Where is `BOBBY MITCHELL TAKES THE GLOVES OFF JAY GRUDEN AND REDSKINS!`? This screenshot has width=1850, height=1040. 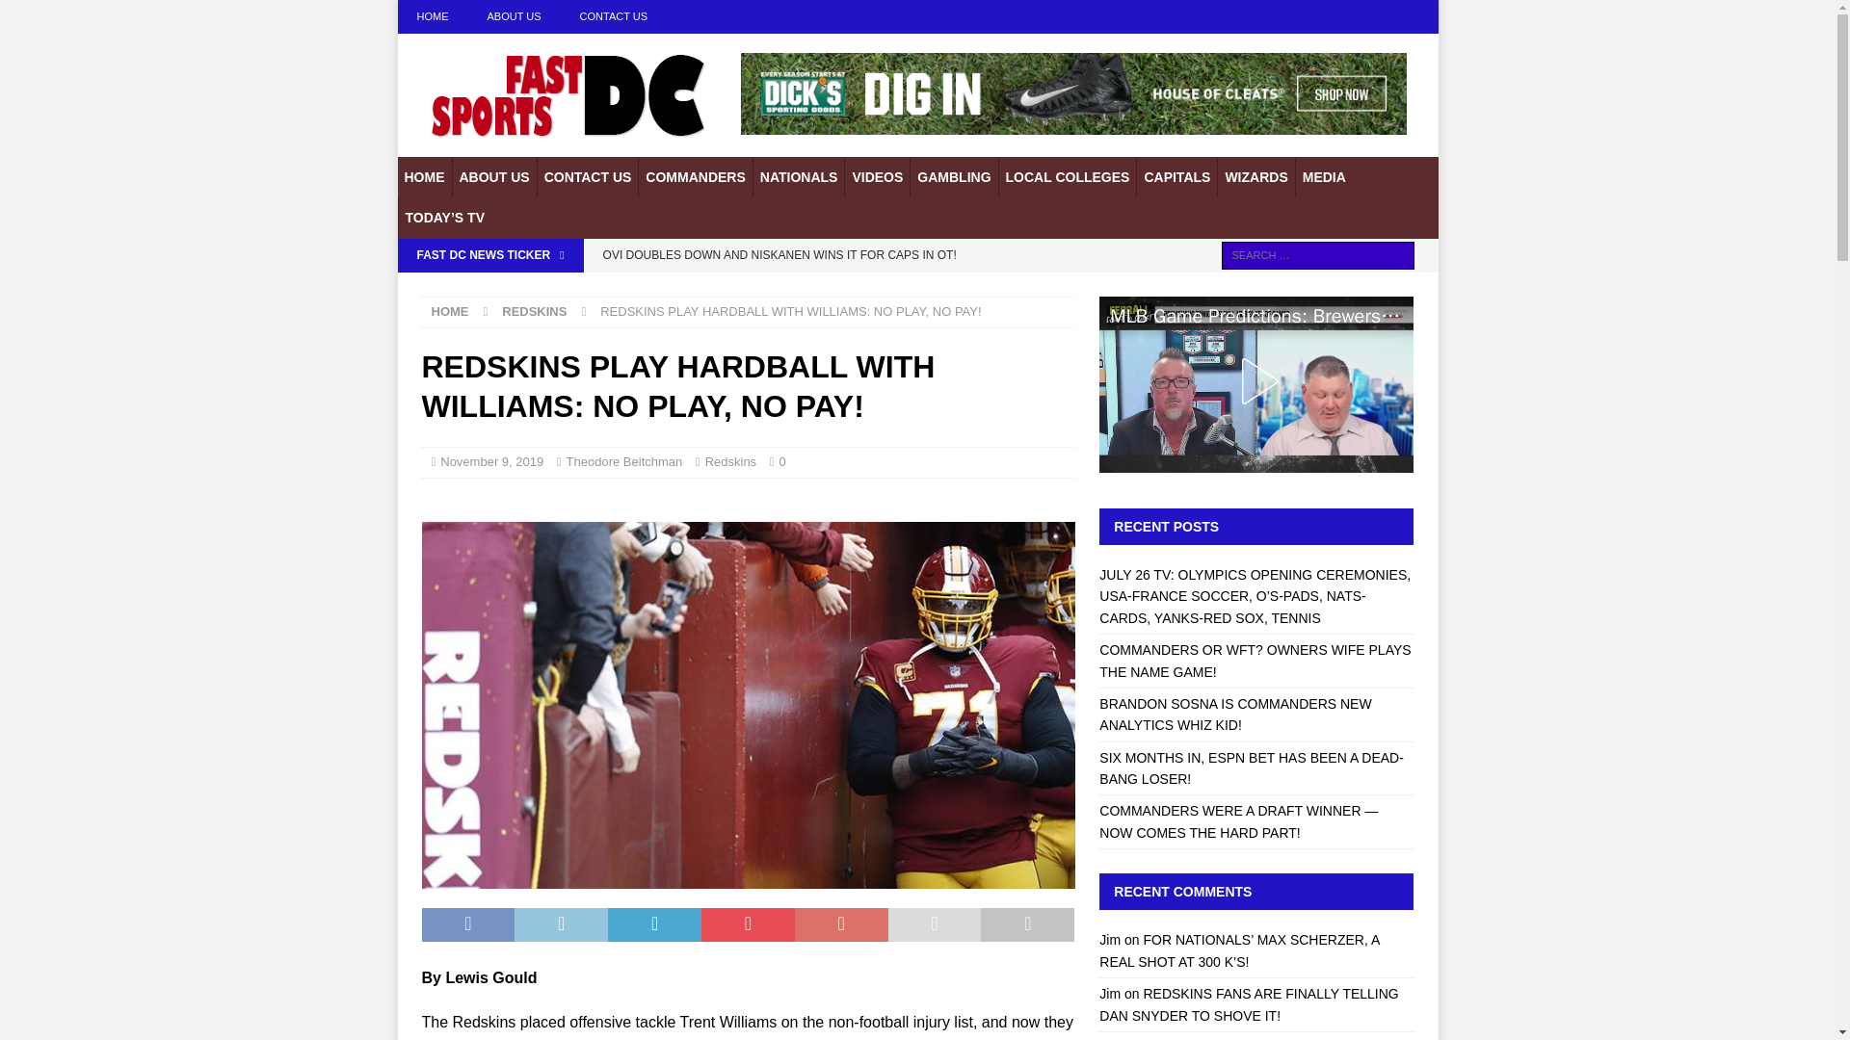 BOBBY MITCHELL TAKES THE GLOVES OFF JAY GRUDEN AND REDSKINS! is located at coordinates (832, 287).